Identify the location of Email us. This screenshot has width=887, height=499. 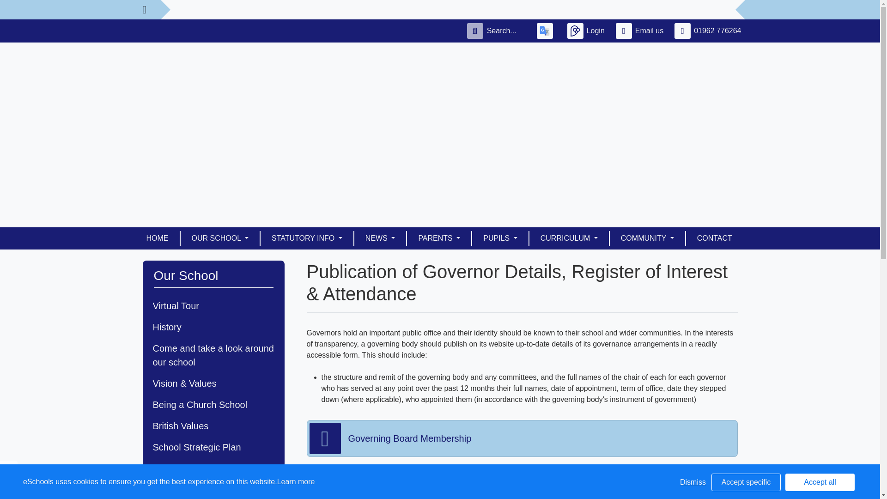
(641, 30).